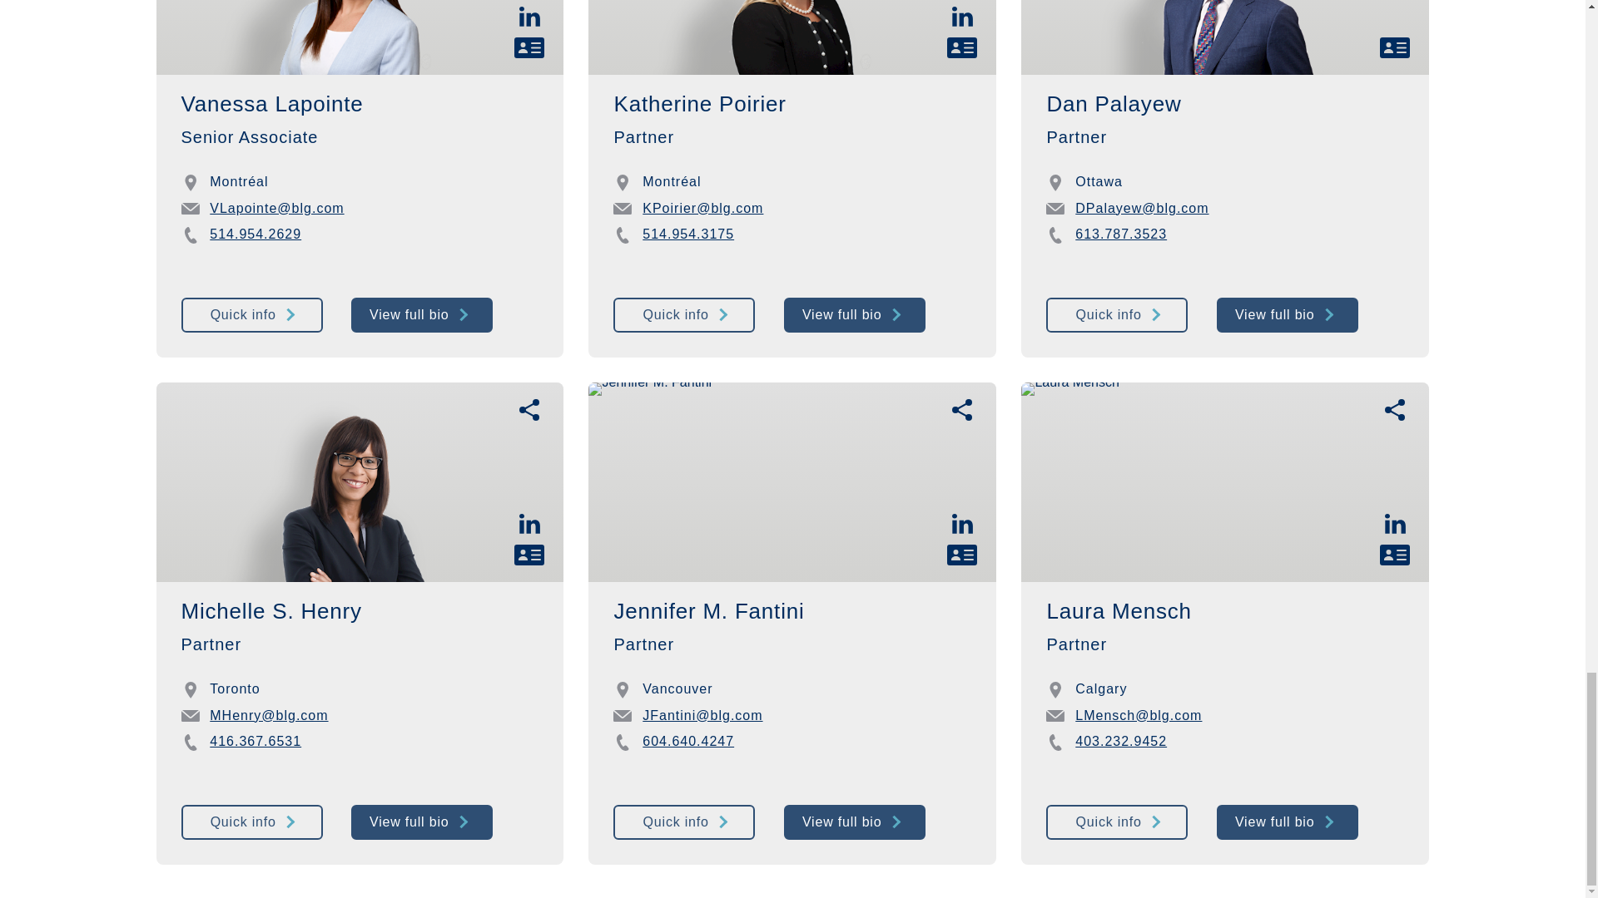  What do you see at coordinates (962, 16) in the screenshot?
I see `LinkedIn` at bounding box center [962, 16].